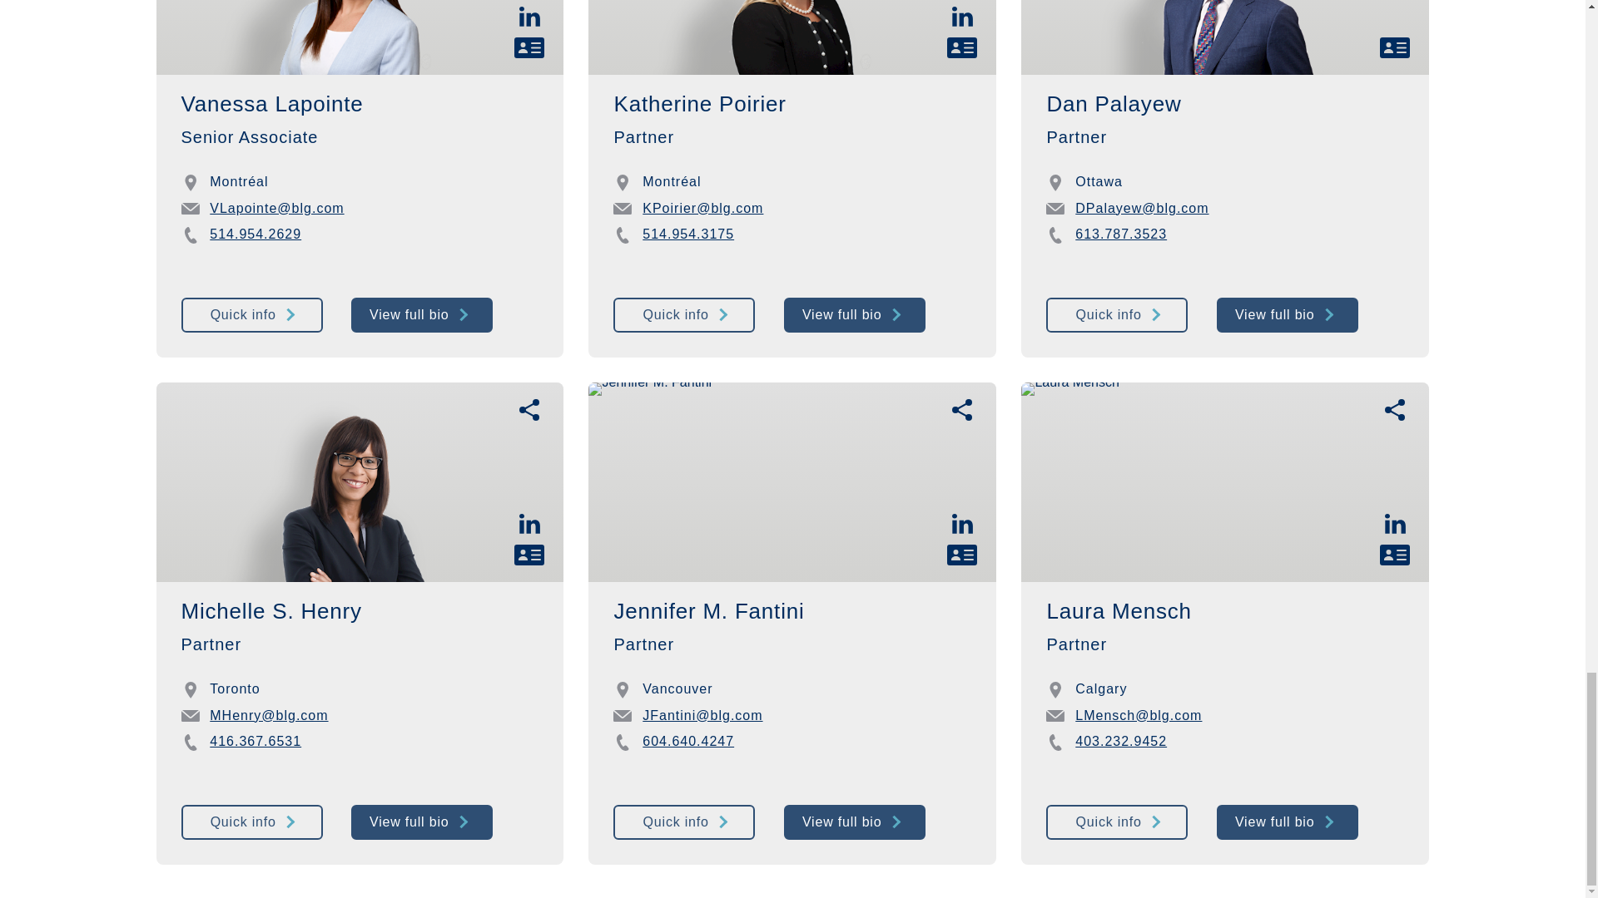  What do you see at coordinates (962, 16) in the screenshot?
I see `LinkedIn` at bounding box center [962, 16].